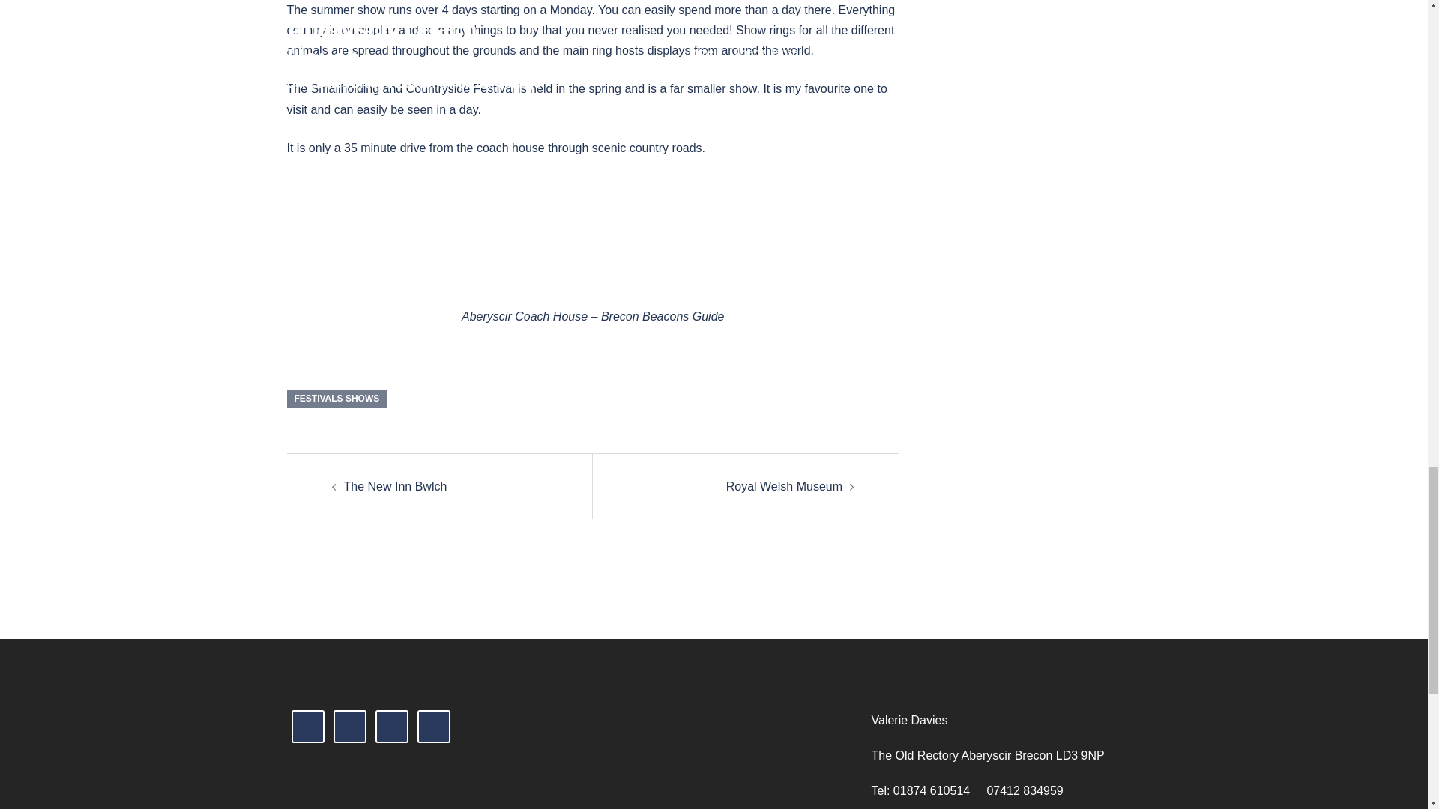 The width and height of the screenshot is (1439, 809). Describe the element at coordinates (784, 486) in the screenshot. I see `Royal Welsh Museum` at that location.